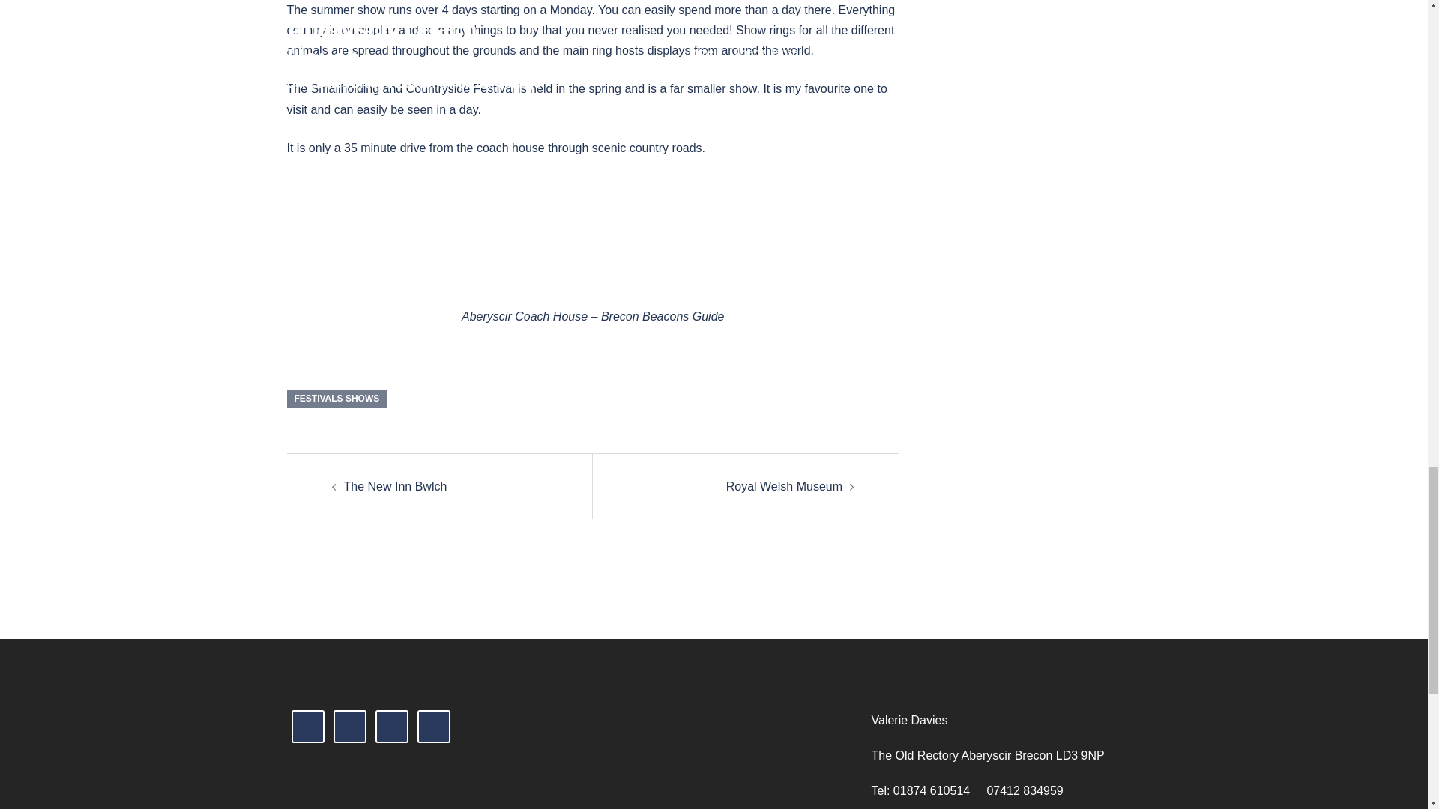 The width and height of the screenshot is (1439, 809). Describe the element at coordinates (784, 486) in the screenshot. I see `Royal Welsh Museum` at that location.